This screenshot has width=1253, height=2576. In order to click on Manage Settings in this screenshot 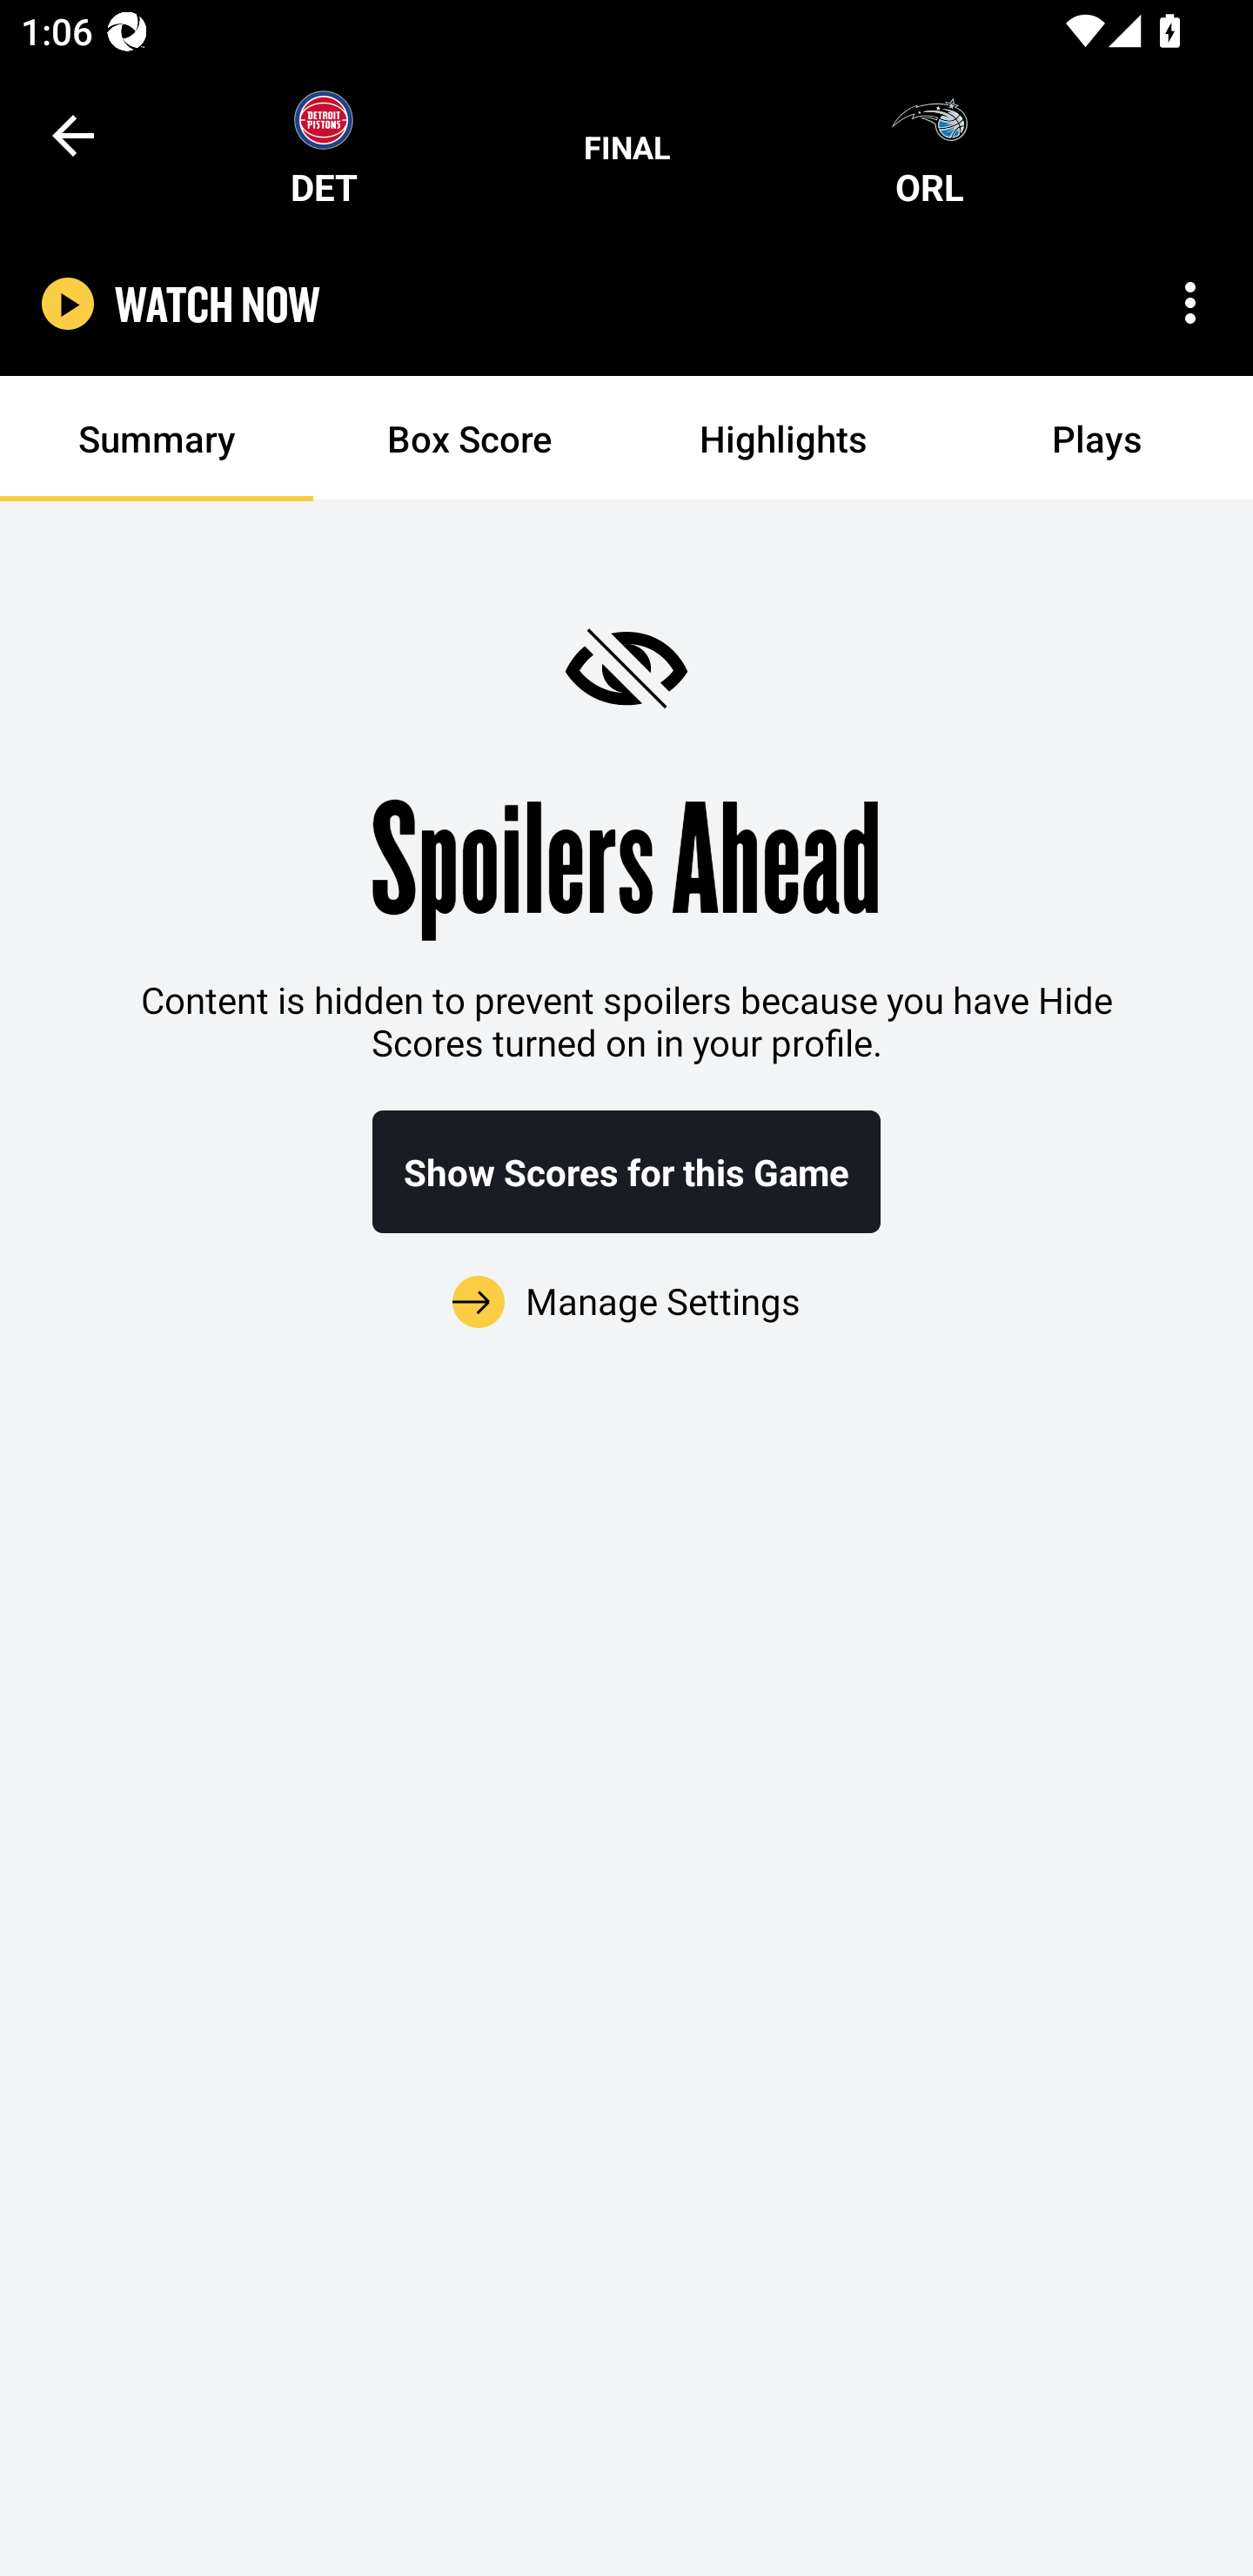, I will do `click(626, 1284)`.